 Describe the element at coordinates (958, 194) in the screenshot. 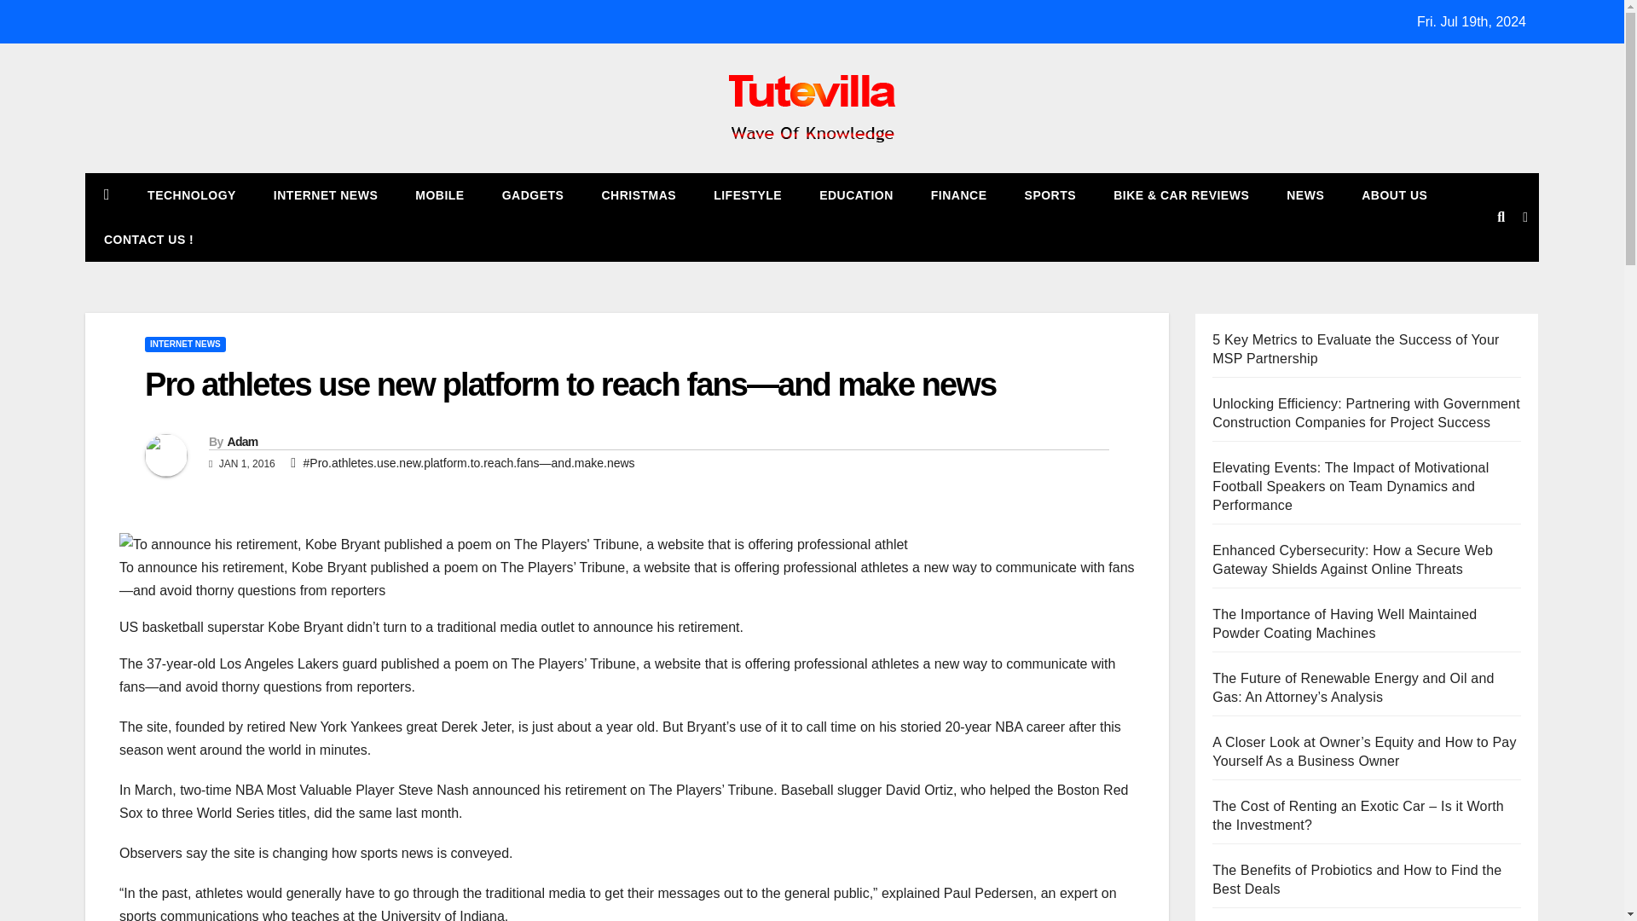

I see `FINANCE` at that location.